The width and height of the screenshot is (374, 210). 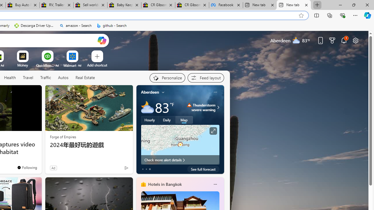 What do you see at coordinates (167, 78) in the screenshot?
I see `Personalize your feed"` at bounding box center [167, 78].